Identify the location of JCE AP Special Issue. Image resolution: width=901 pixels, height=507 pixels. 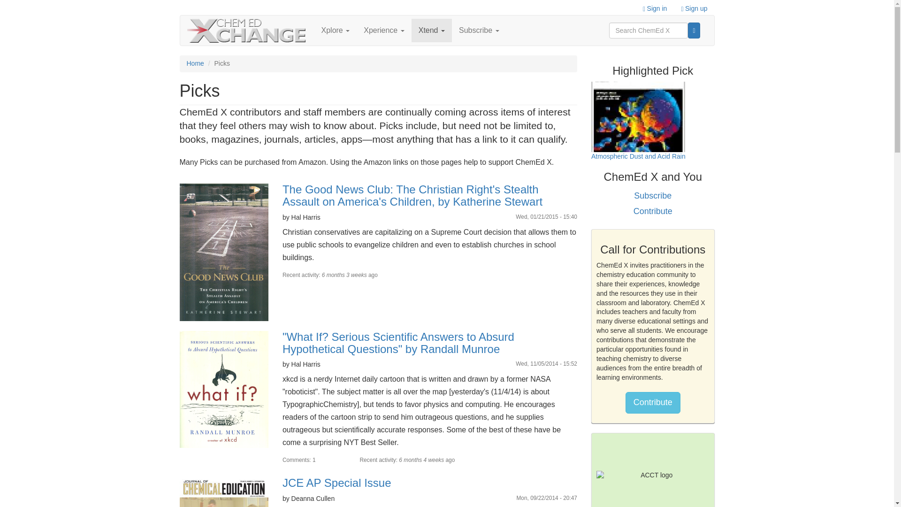
(337, 483).